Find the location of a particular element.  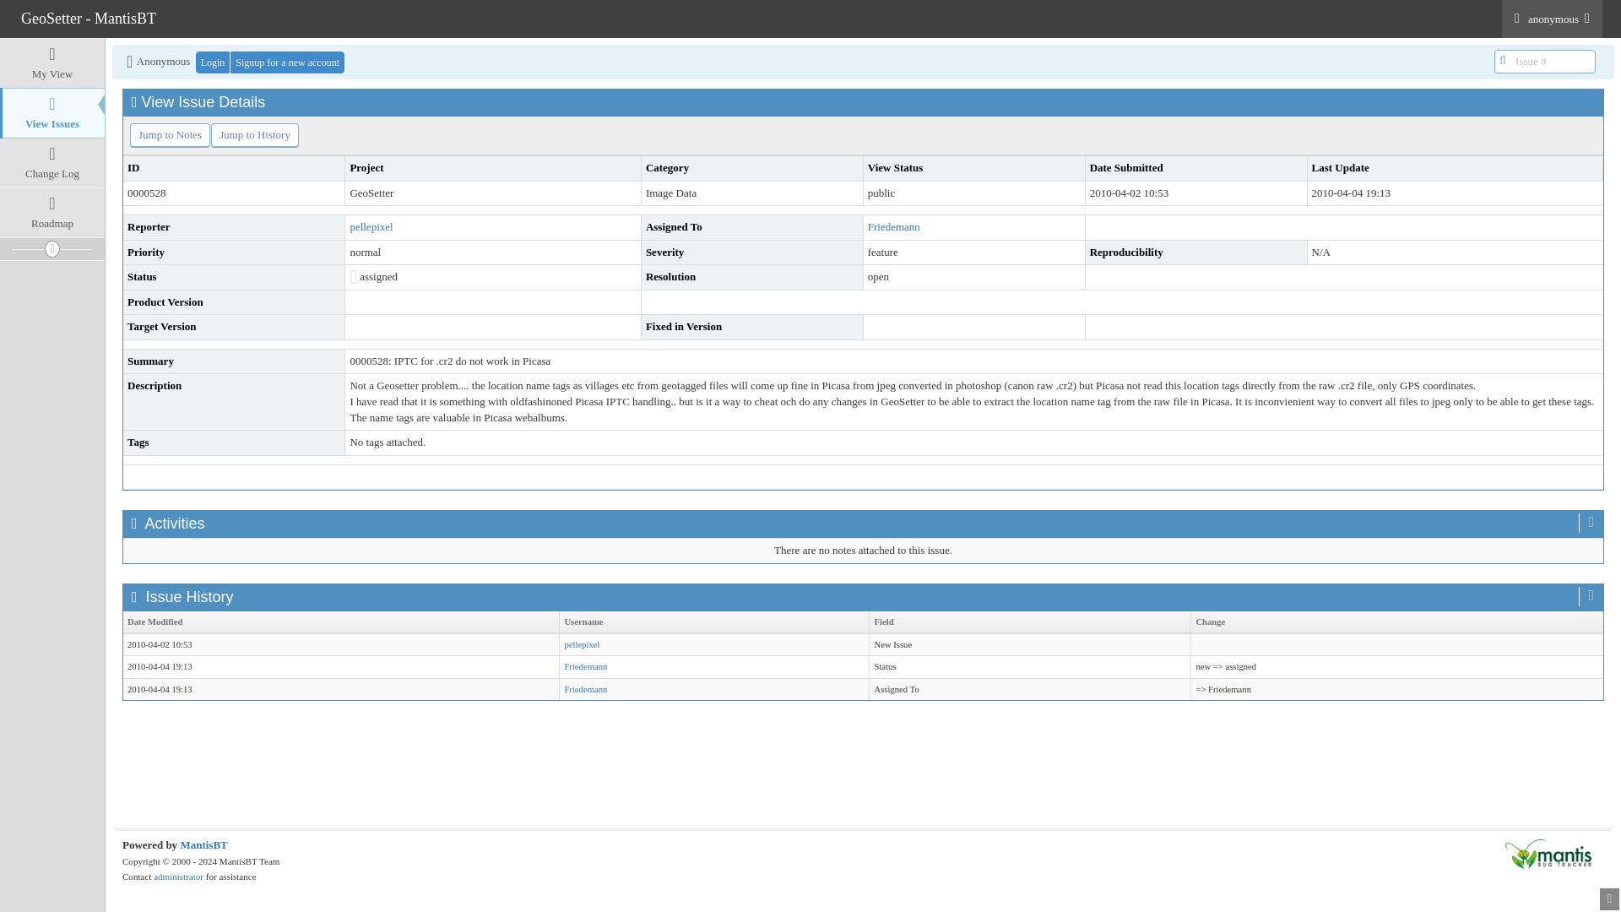

Signup for a new account is located at coordinates (287, 62).